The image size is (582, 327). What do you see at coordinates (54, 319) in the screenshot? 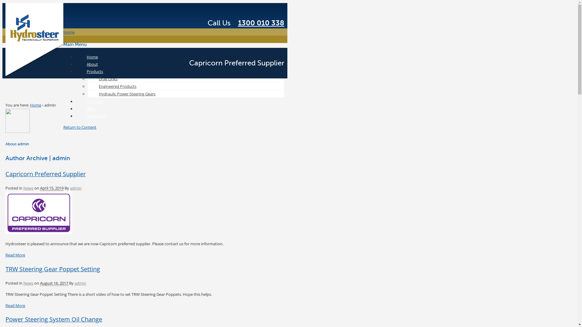
I see `Power Steering System Oil Change` at bounding box center [54, 319].